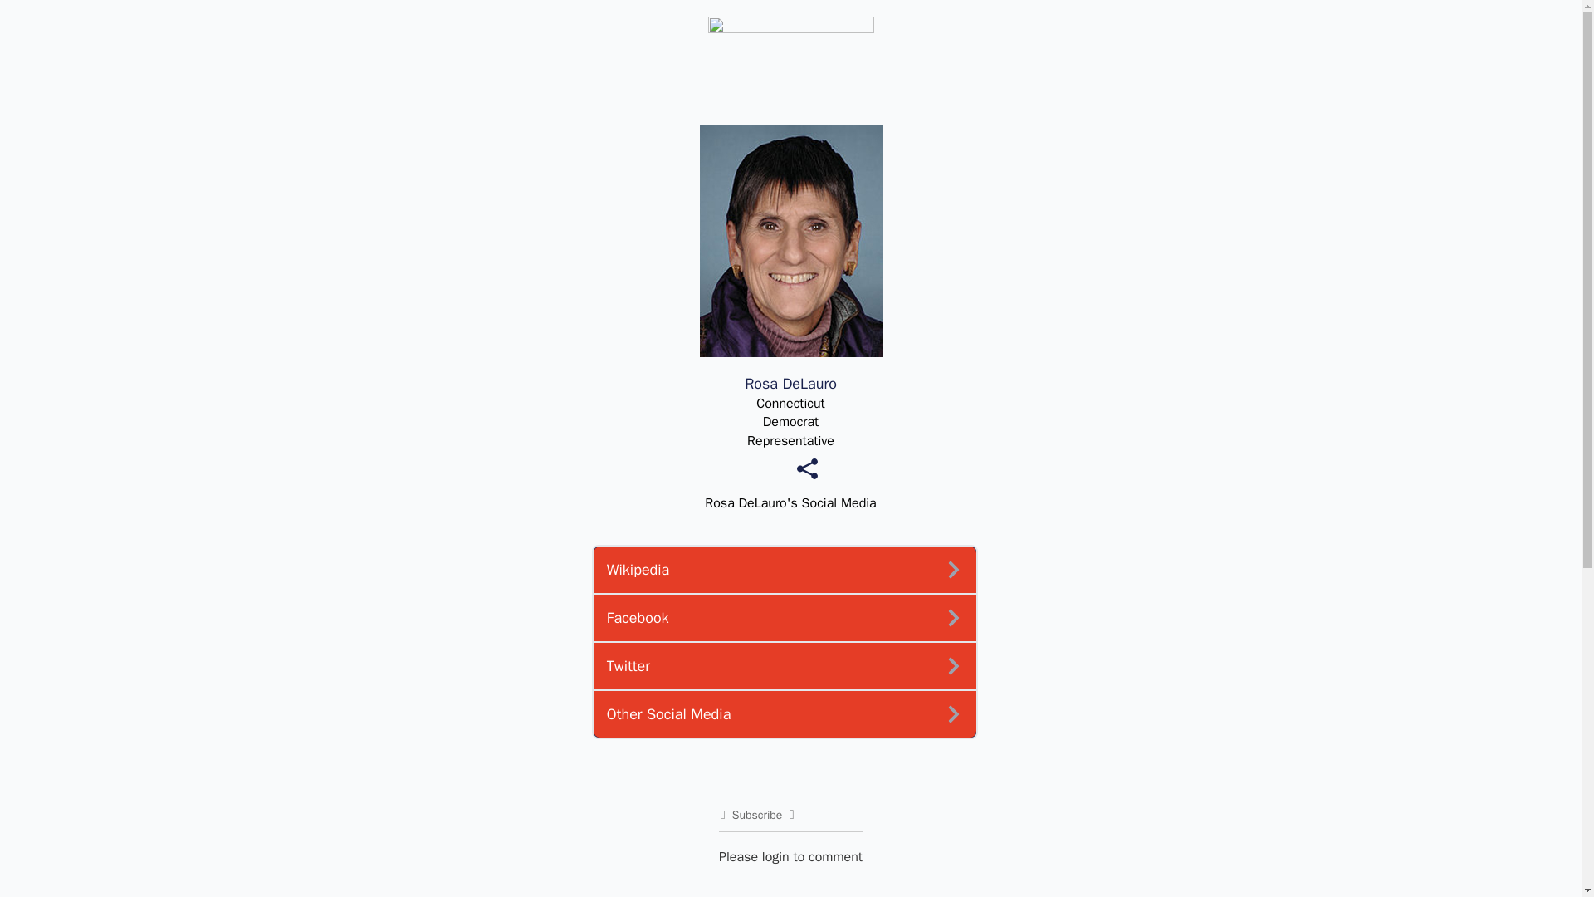 This screenshot has height=897, width=1594. What do you see at coordinates (784, 666) in the screenshot?
I see `Twitter` at bounding box center [784, 666].